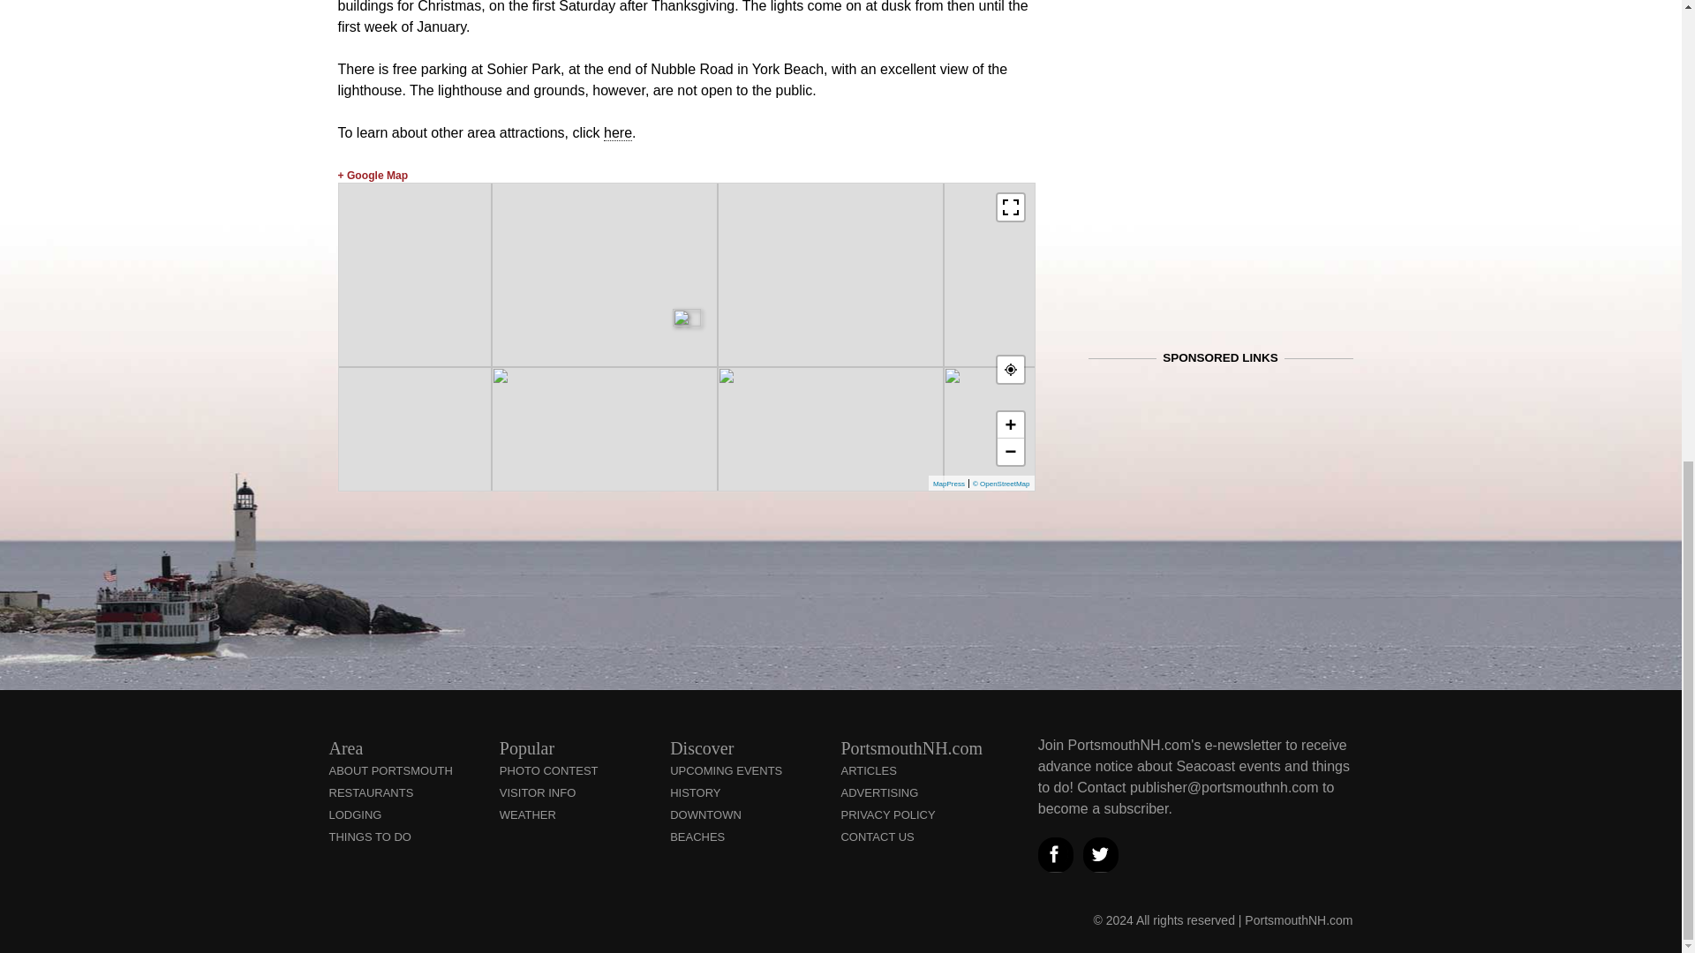  Describe the element at coordinates (373, 176) in the screenshot. I see `Click to view a Google Map` at that location.